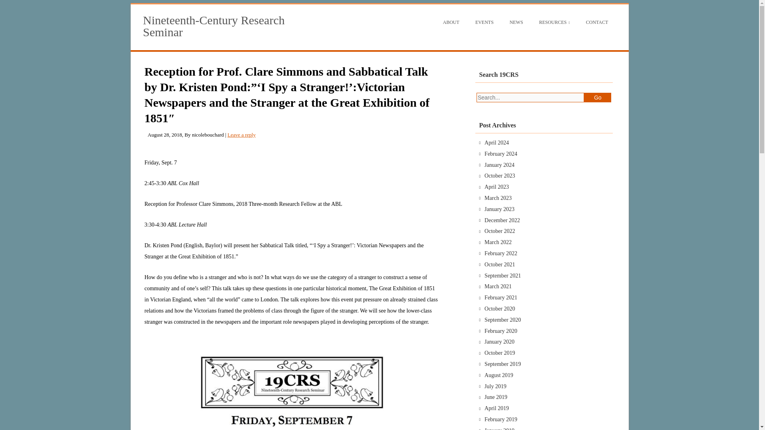  I want to click on NEWS, so click(516, 22).